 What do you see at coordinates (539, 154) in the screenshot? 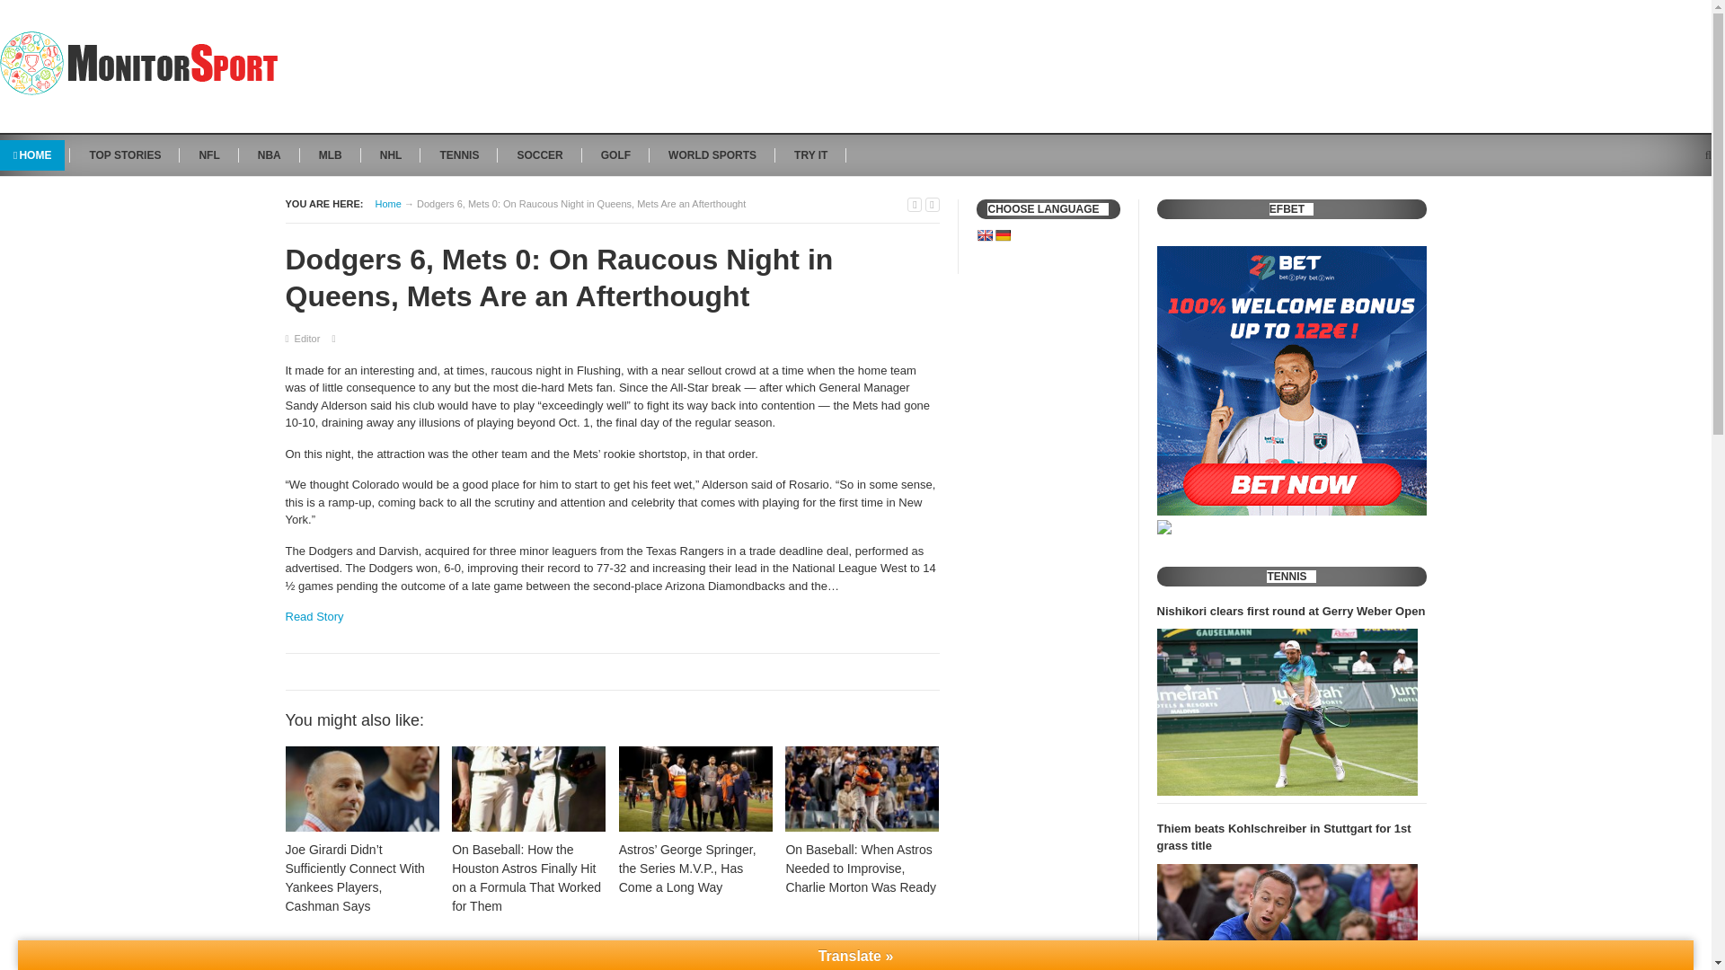
I see `SOCCER` at bounding box center [539, 154].